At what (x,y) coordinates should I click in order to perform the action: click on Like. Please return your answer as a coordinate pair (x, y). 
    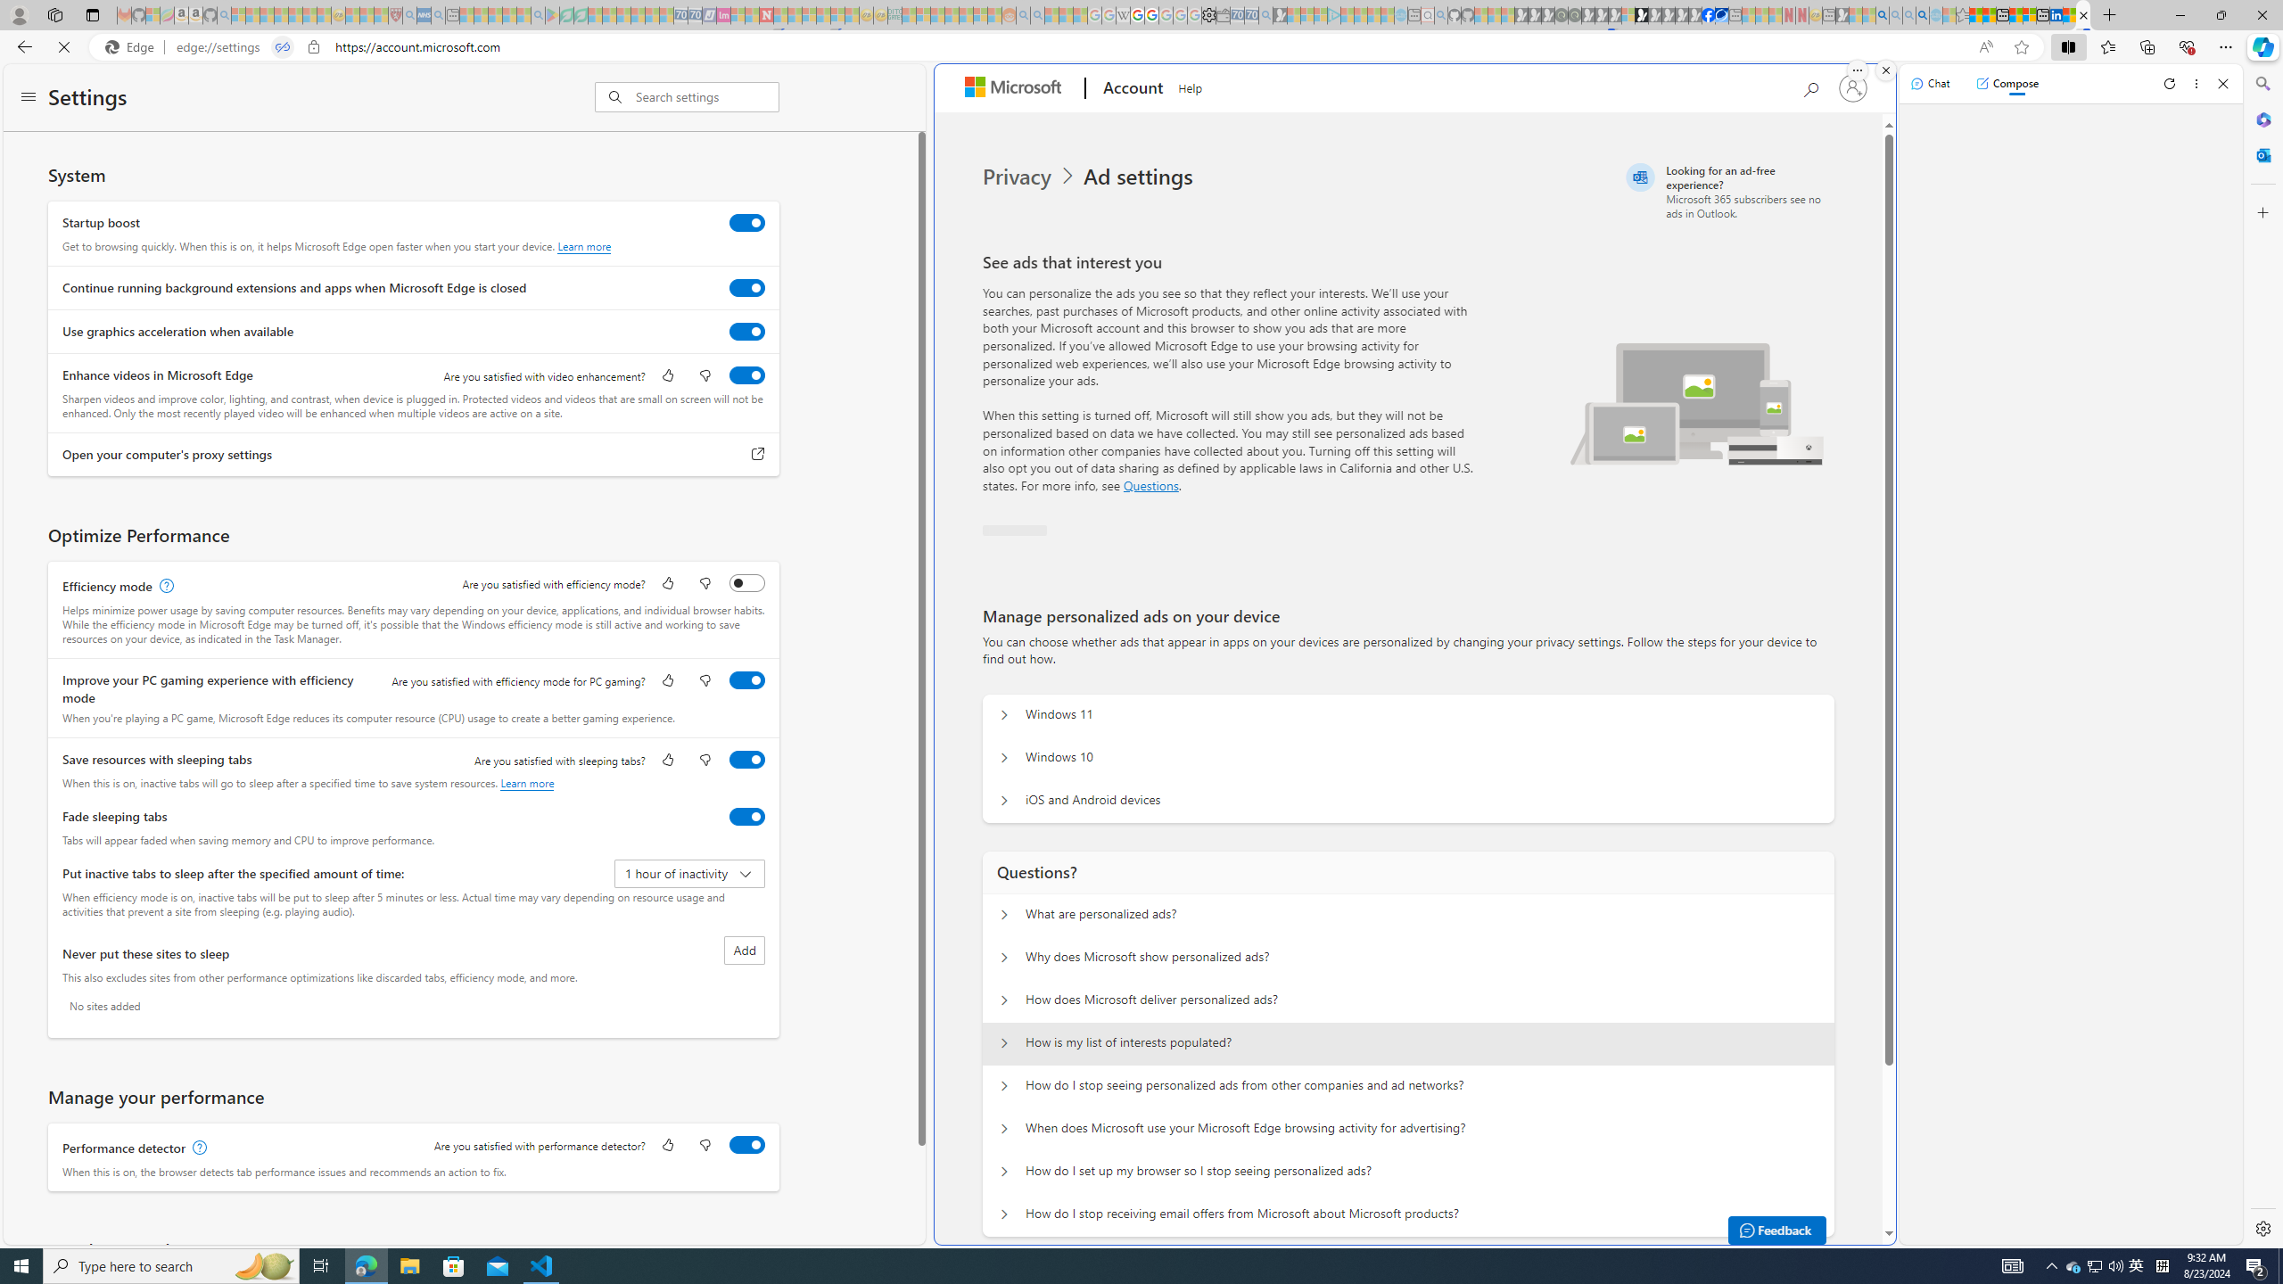
    Looking at the image, I should click on (667, 1147).